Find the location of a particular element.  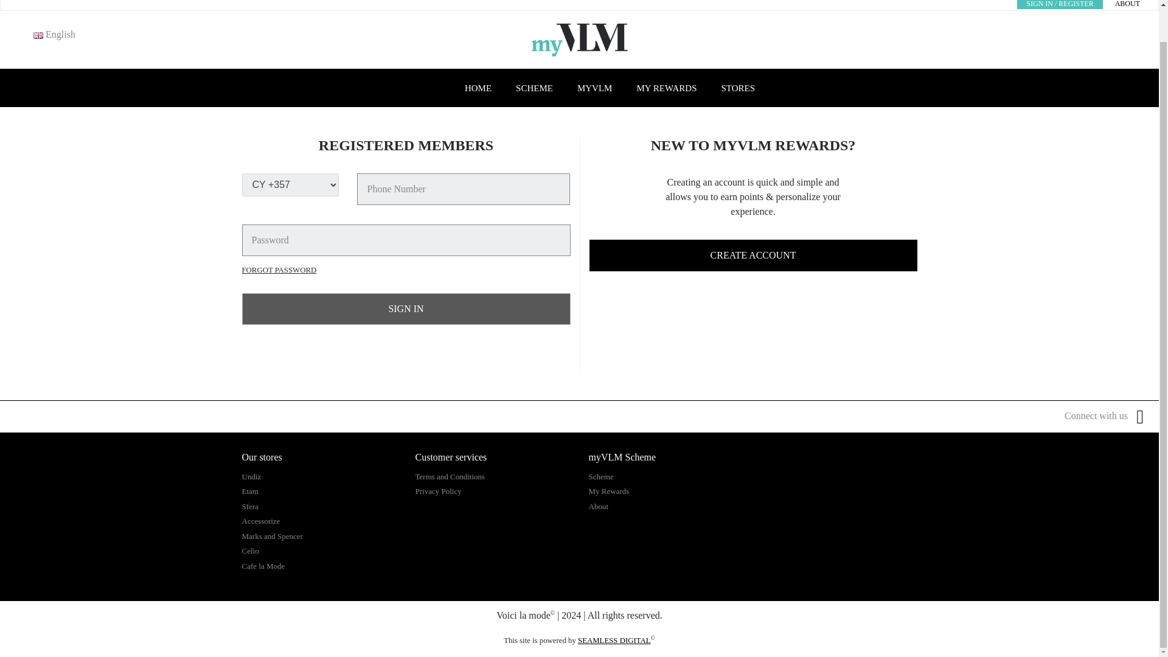

Terms and Conditions is located at coordinates (449, 476).